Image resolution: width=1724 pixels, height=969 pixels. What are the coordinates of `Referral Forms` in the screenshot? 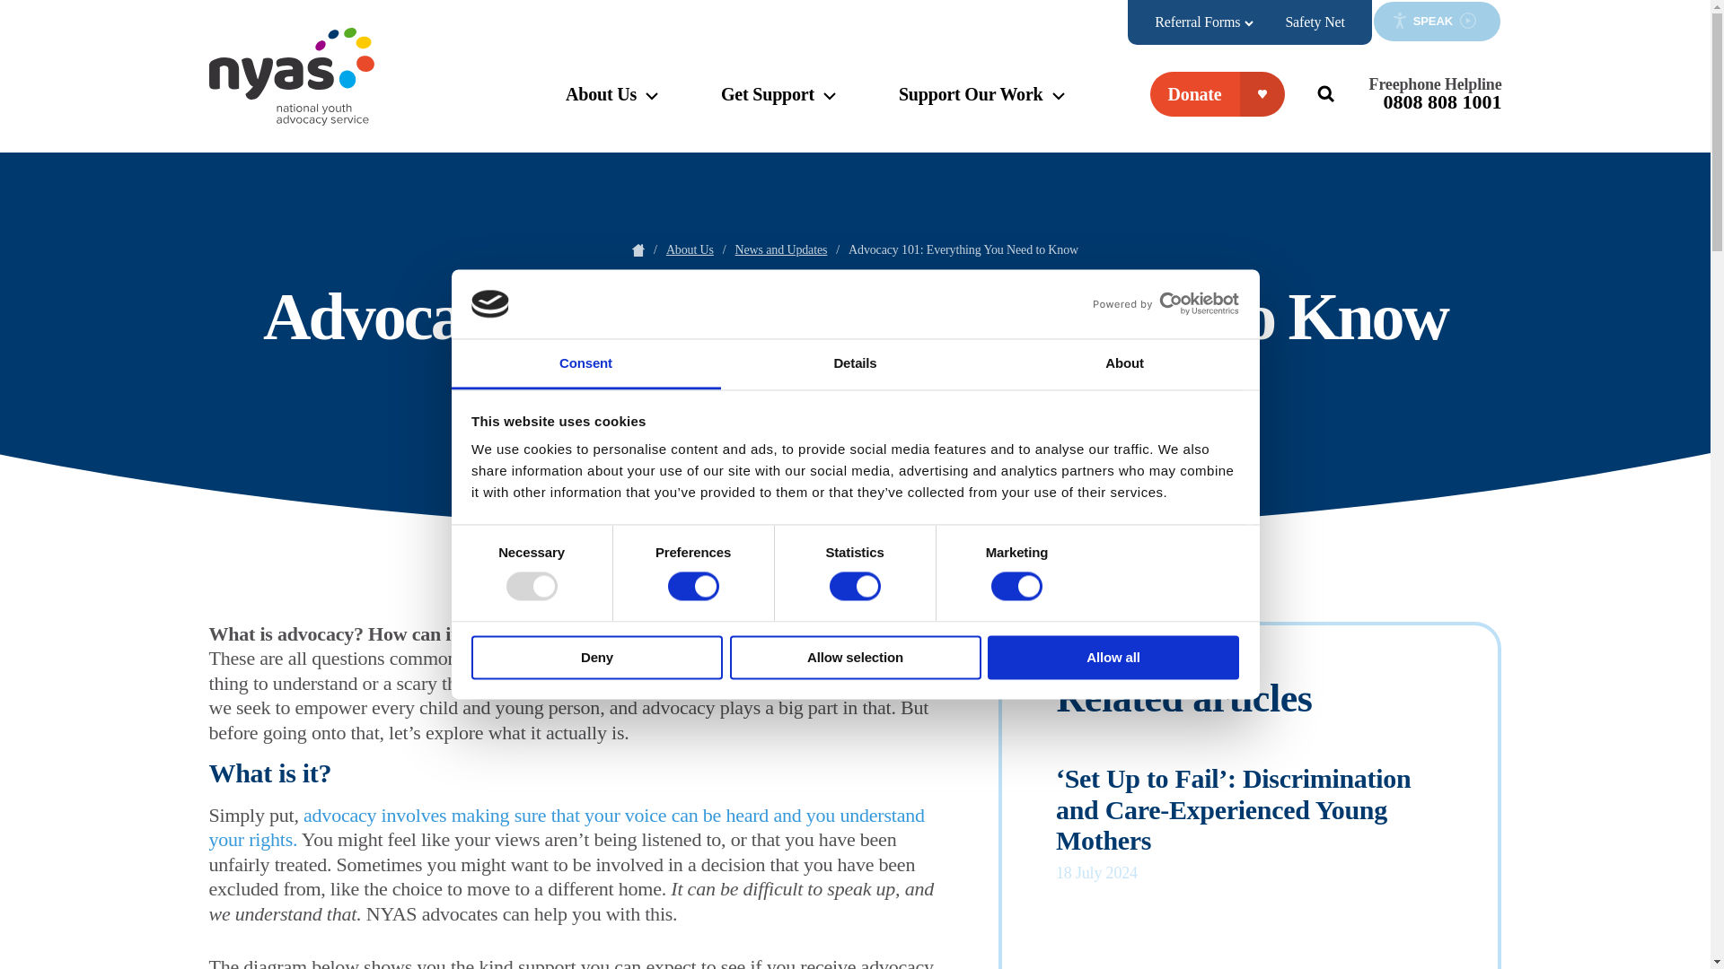 It's located at (1204, 22).